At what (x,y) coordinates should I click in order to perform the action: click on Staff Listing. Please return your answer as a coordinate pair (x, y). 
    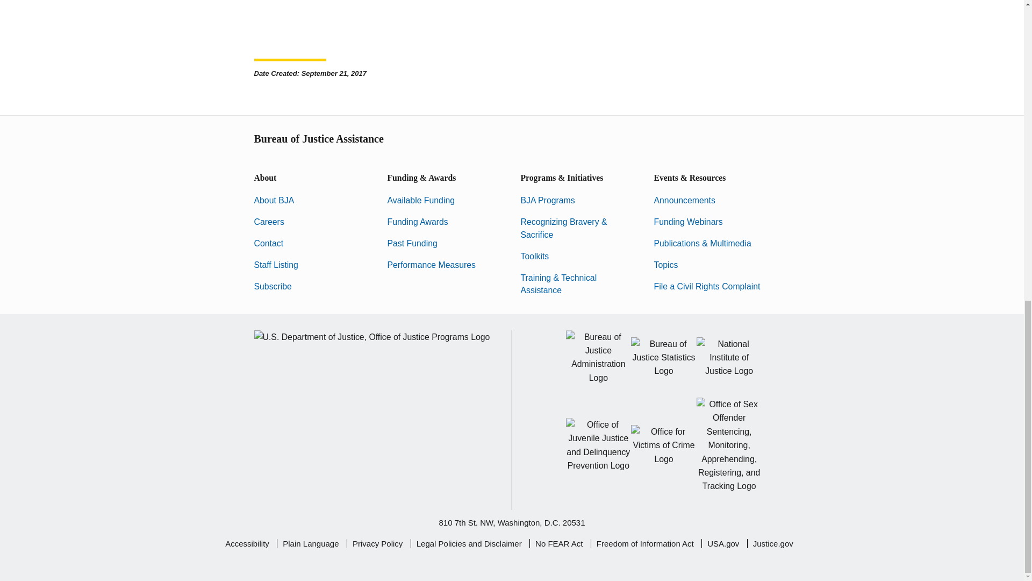
    Looking at the image, I should click on (276, 265).